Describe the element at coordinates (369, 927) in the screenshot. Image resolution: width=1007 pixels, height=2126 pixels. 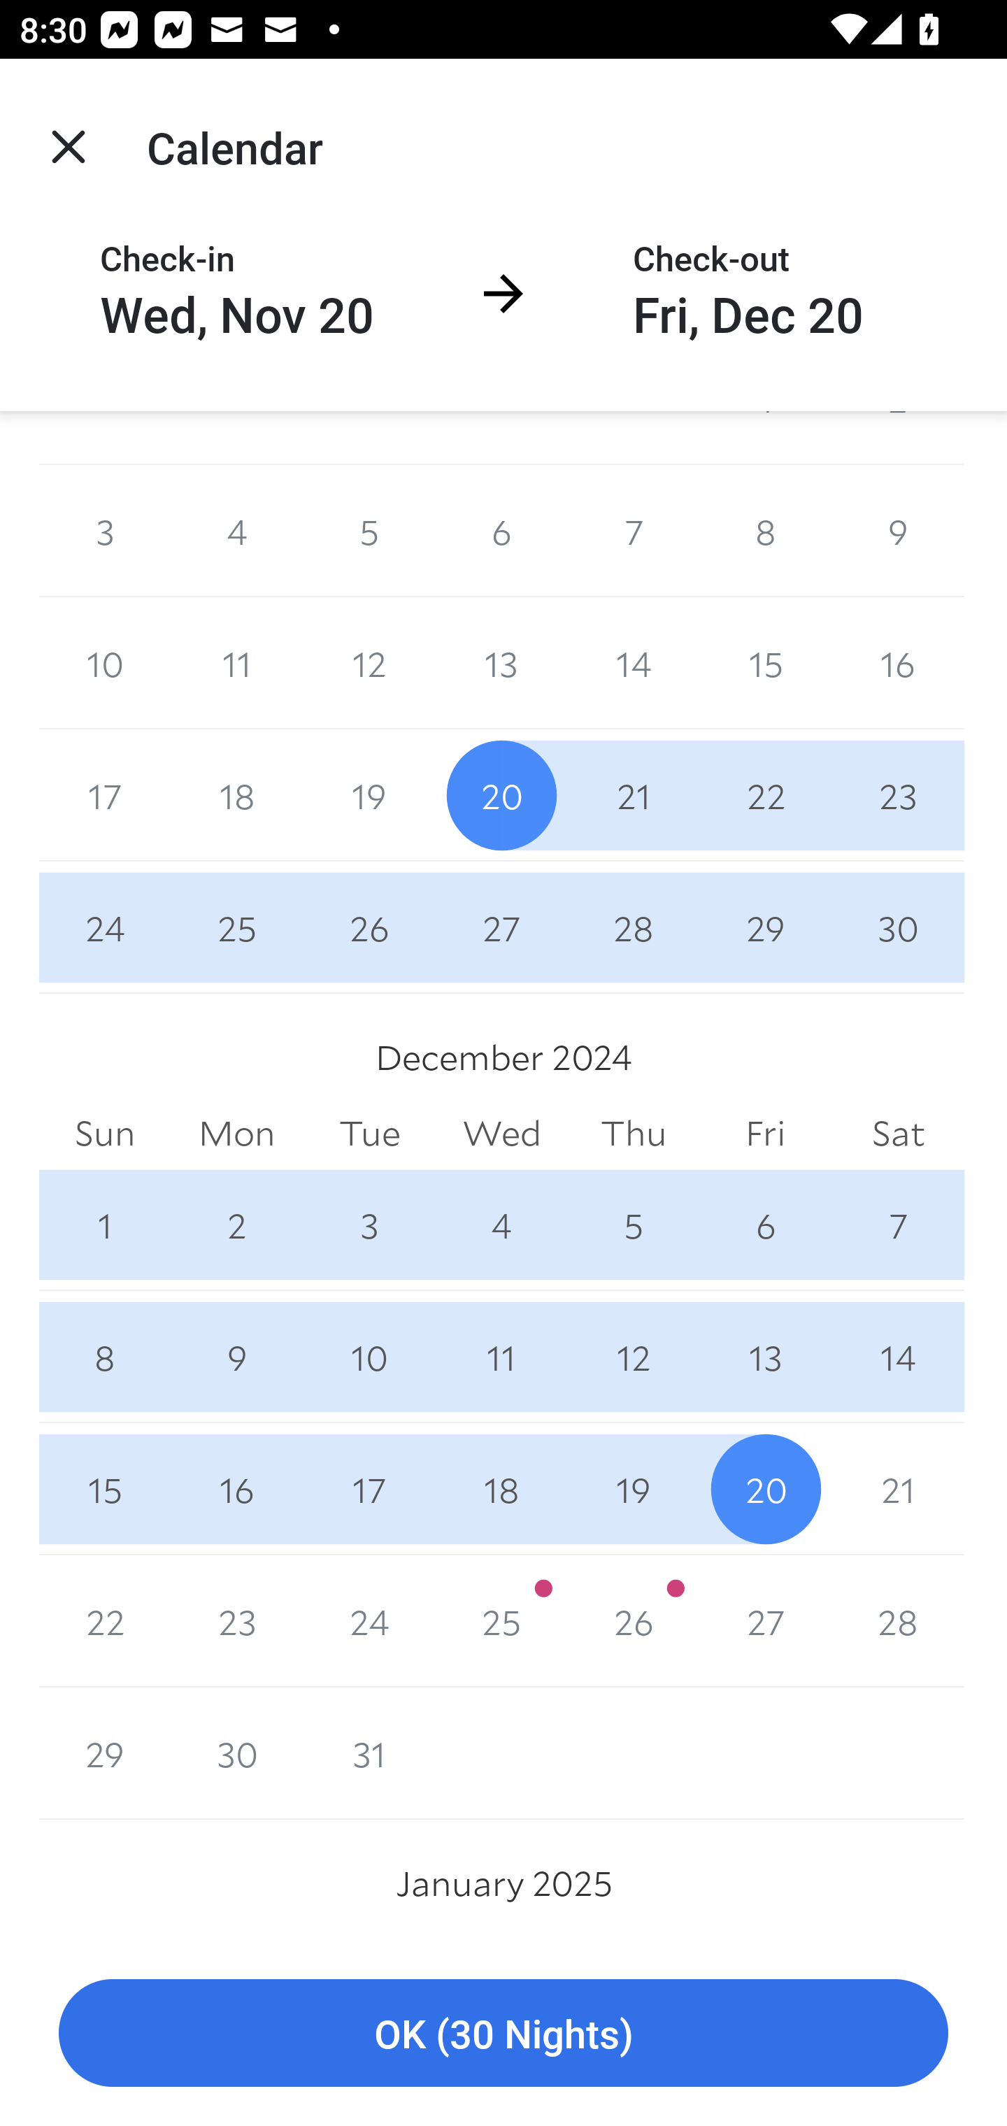
I see `26 26 November 2024` at that location.